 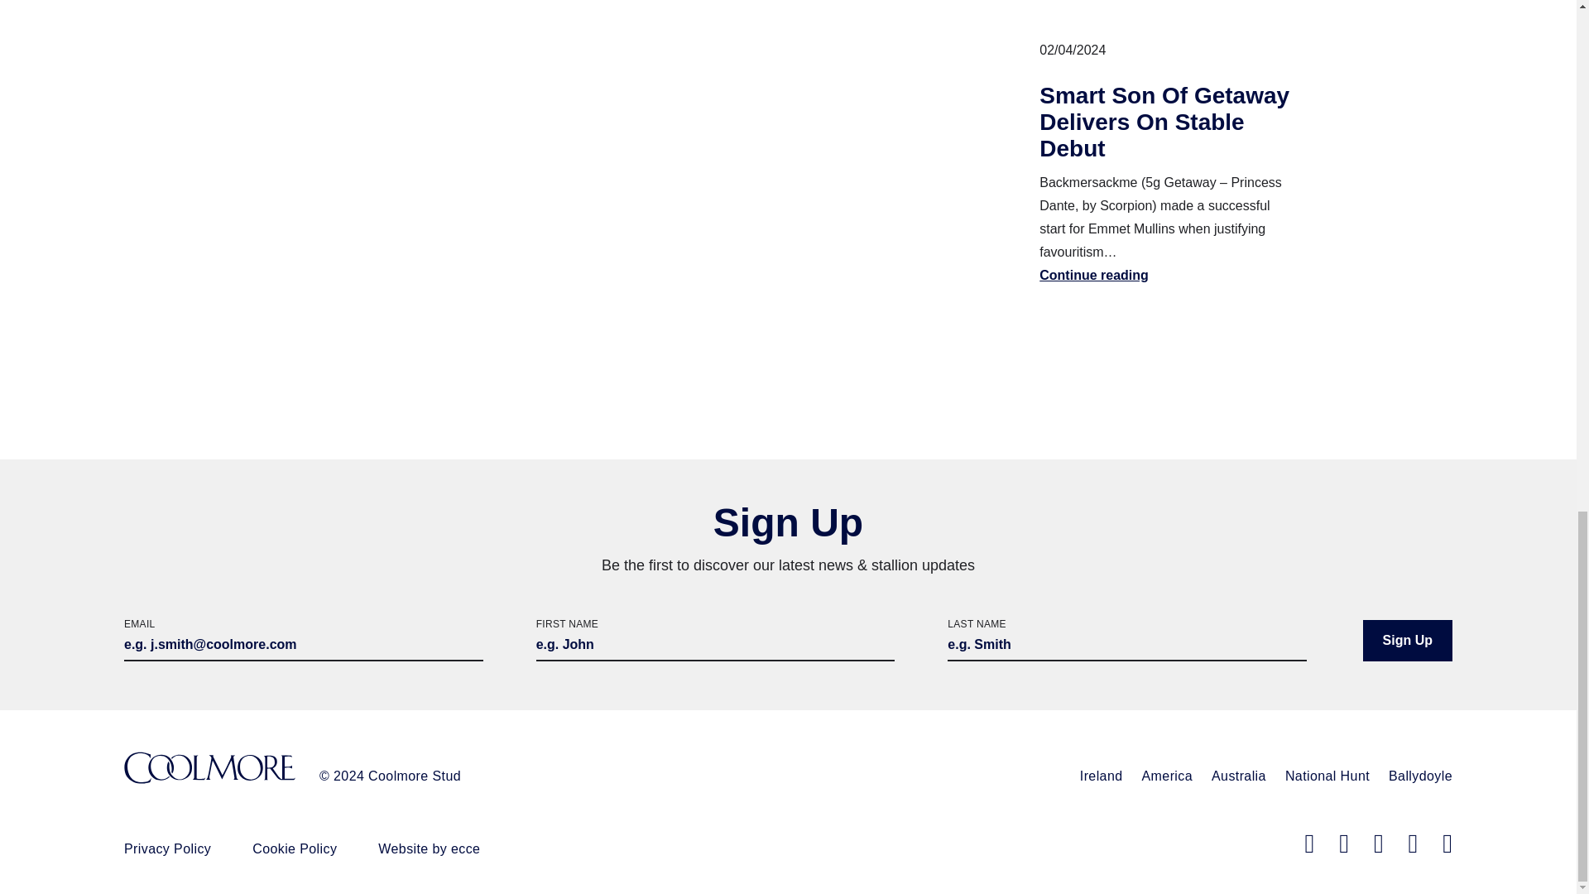 I want to click on Ireland, so click(x=1102, y=776).